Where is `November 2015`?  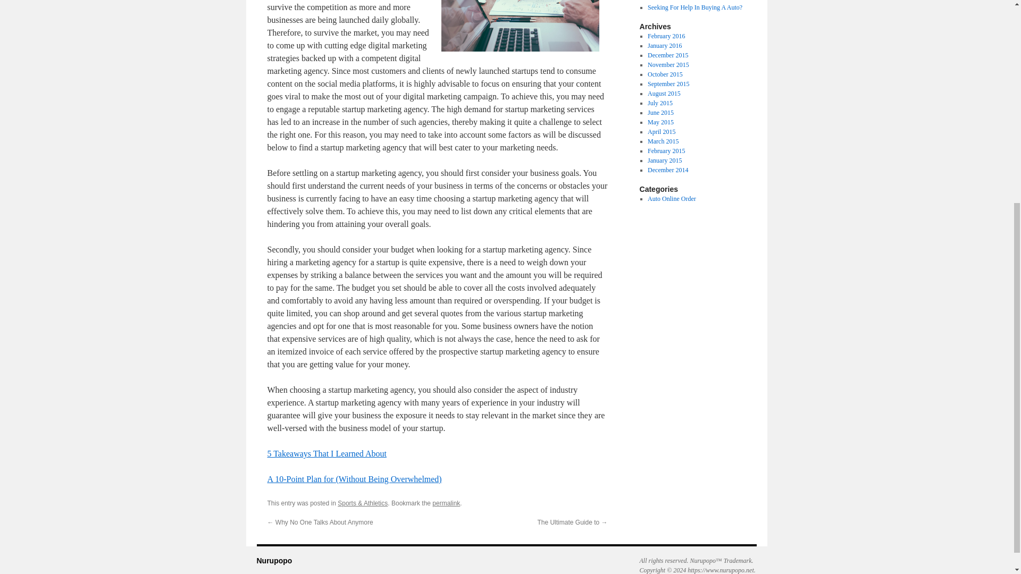 November 2015 is located at coordinates (668, 64).